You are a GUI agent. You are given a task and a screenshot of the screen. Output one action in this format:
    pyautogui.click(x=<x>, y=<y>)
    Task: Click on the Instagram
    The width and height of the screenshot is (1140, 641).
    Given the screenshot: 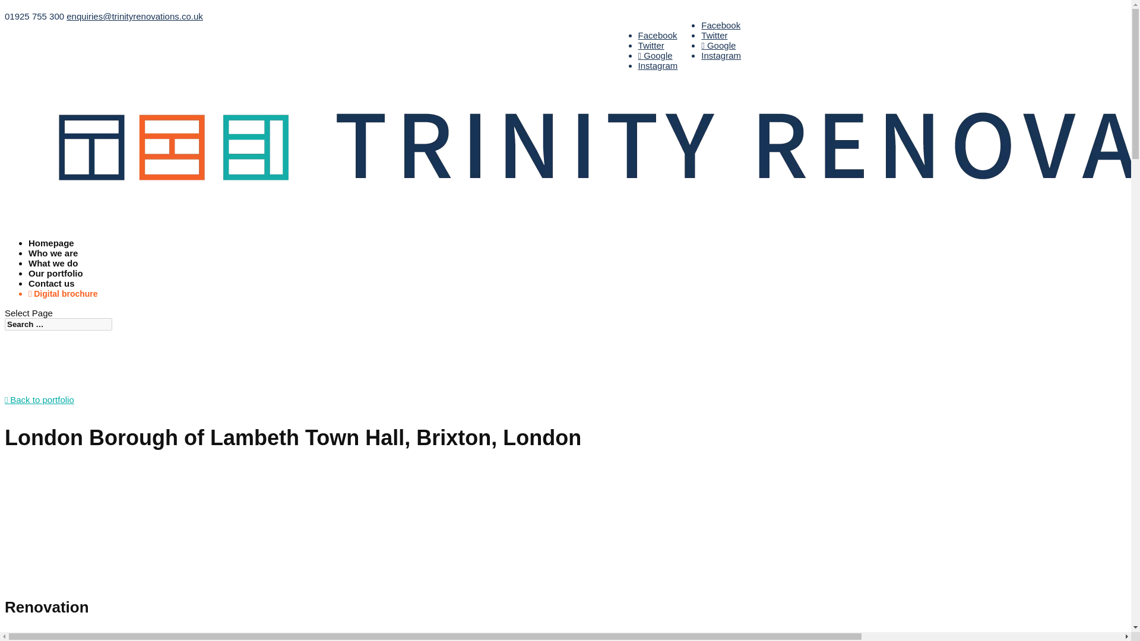 What is the action you would take?
    pyautogui.click(x=658, y=65)
    